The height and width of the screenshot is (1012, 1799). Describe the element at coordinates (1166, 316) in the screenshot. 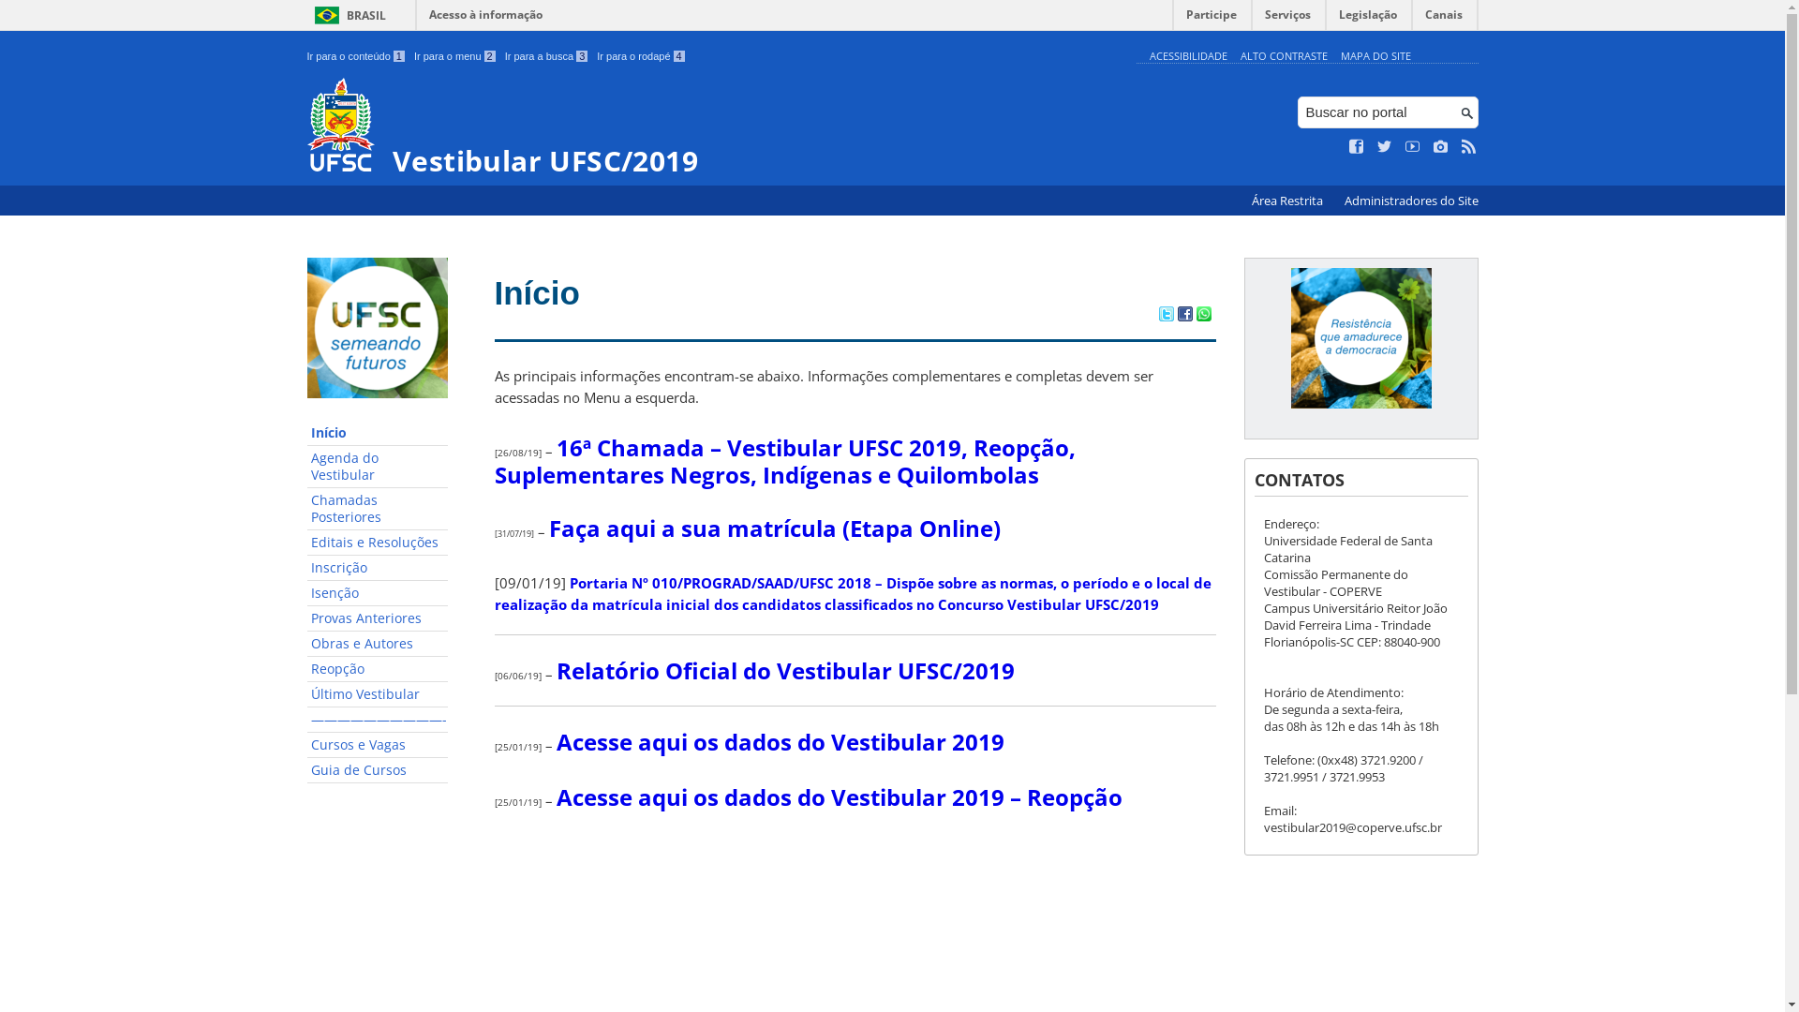

I see `Compartilhar no Twitter` at that location.